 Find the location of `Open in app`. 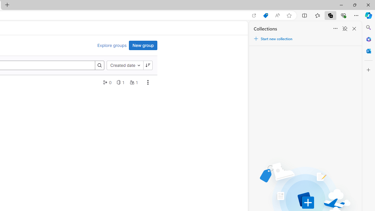

Open in app is located at coordinates (254, 16).